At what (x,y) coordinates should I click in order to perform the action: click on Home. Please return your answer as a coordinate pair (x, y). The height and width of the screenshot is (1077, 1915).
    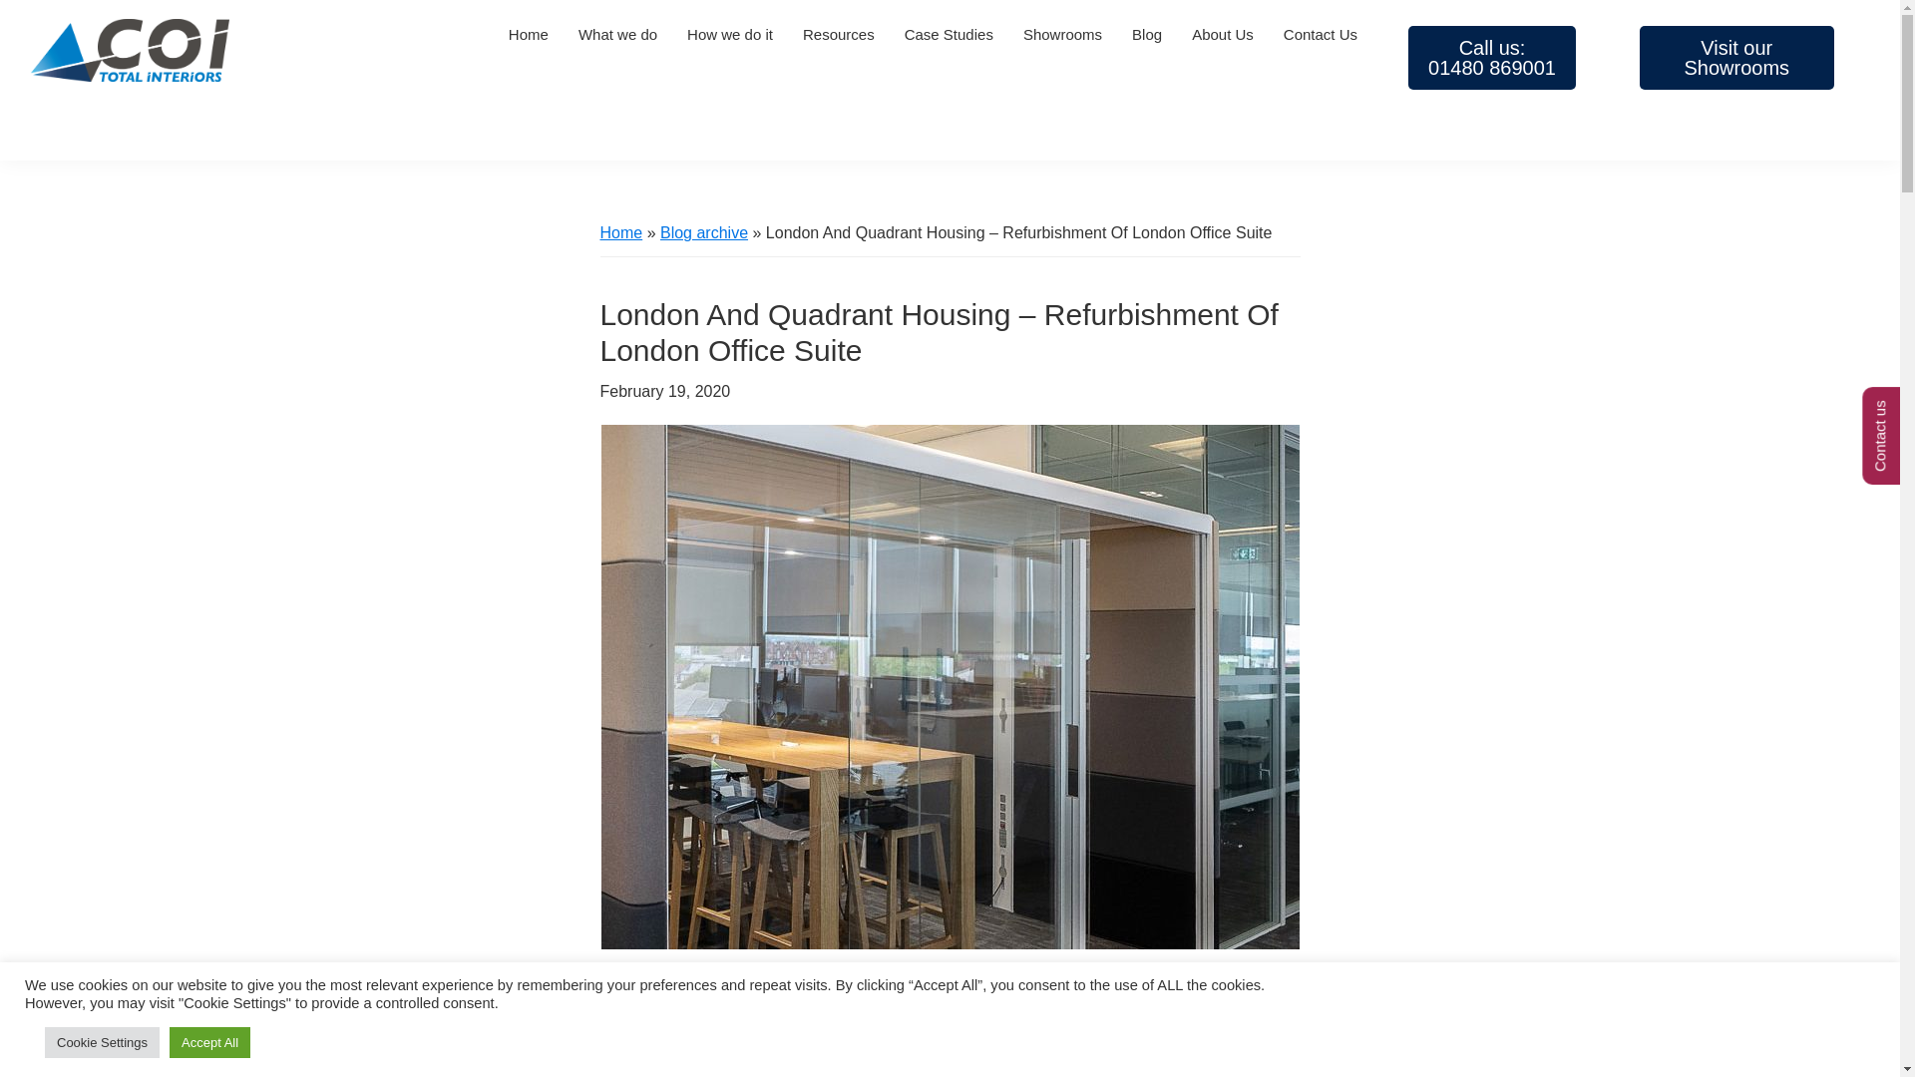
    Looking at the image, I should click on (529, 34).